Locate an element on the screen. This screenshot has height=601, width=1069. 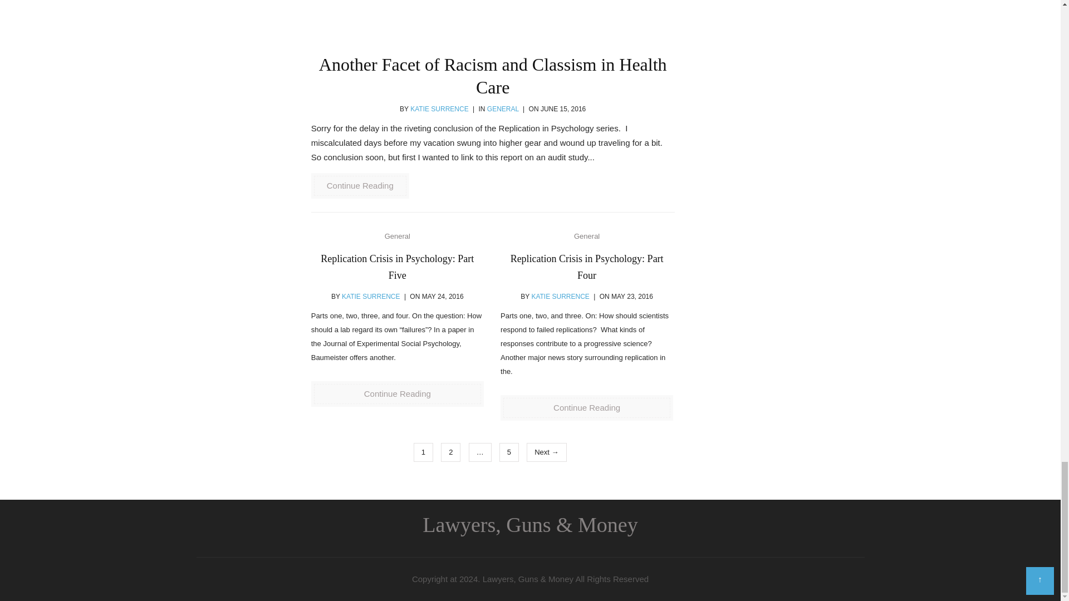
Another Facet of Racism and Classism in Health Care is located at coordinates (492, 21).